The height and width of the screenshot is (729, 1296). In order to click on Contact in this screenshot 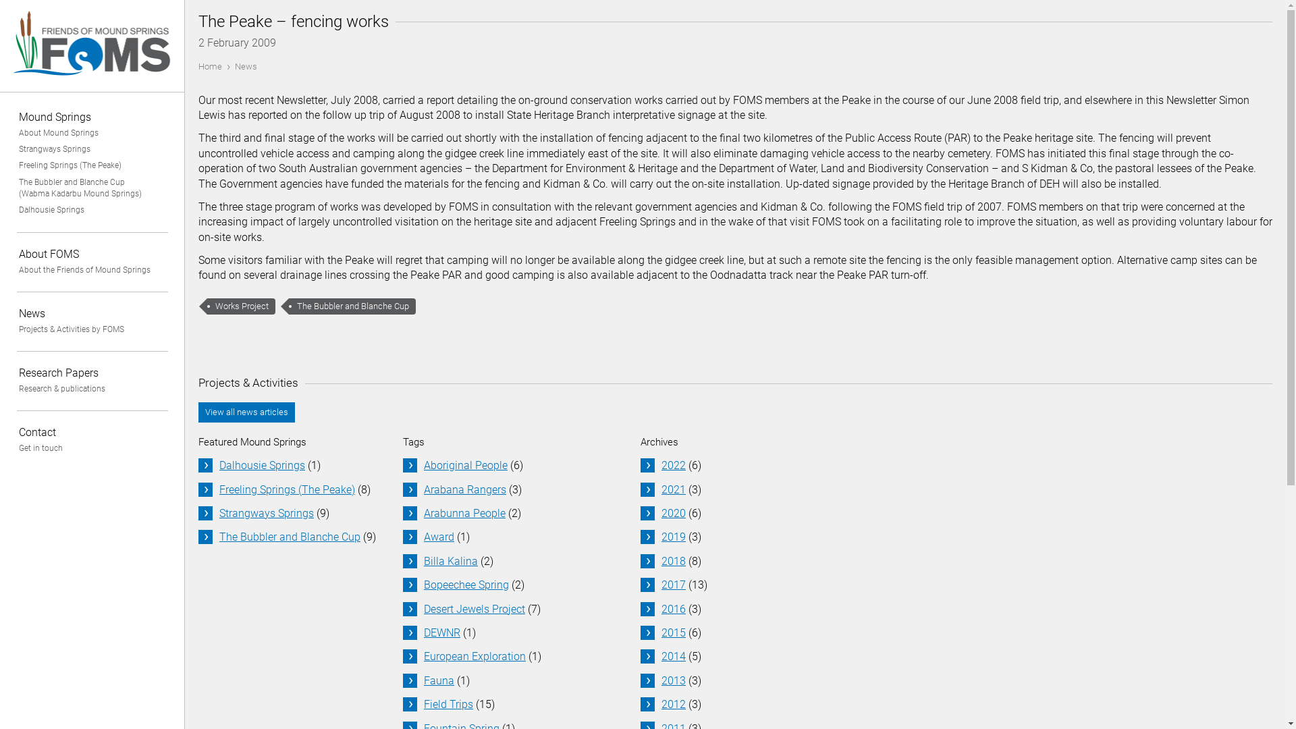, I will do `click(92, 432)`.